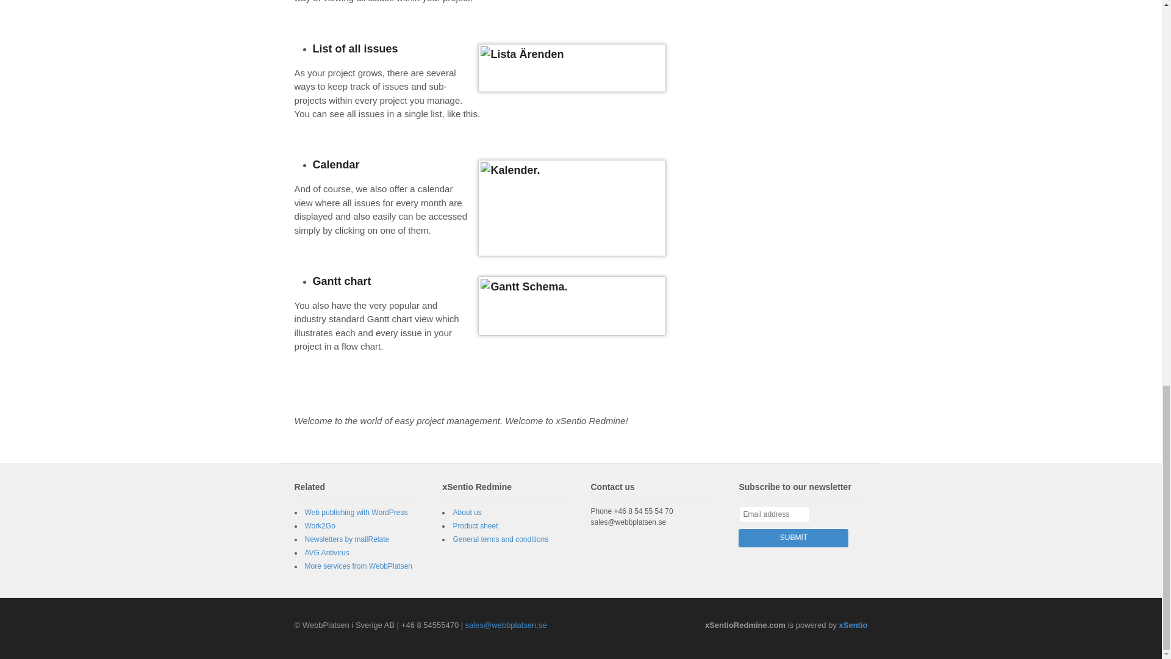  What do you see at coordinates (500, 539) in the screenshot?
I see `General terms and conditions` at bounding box center [500, 539].